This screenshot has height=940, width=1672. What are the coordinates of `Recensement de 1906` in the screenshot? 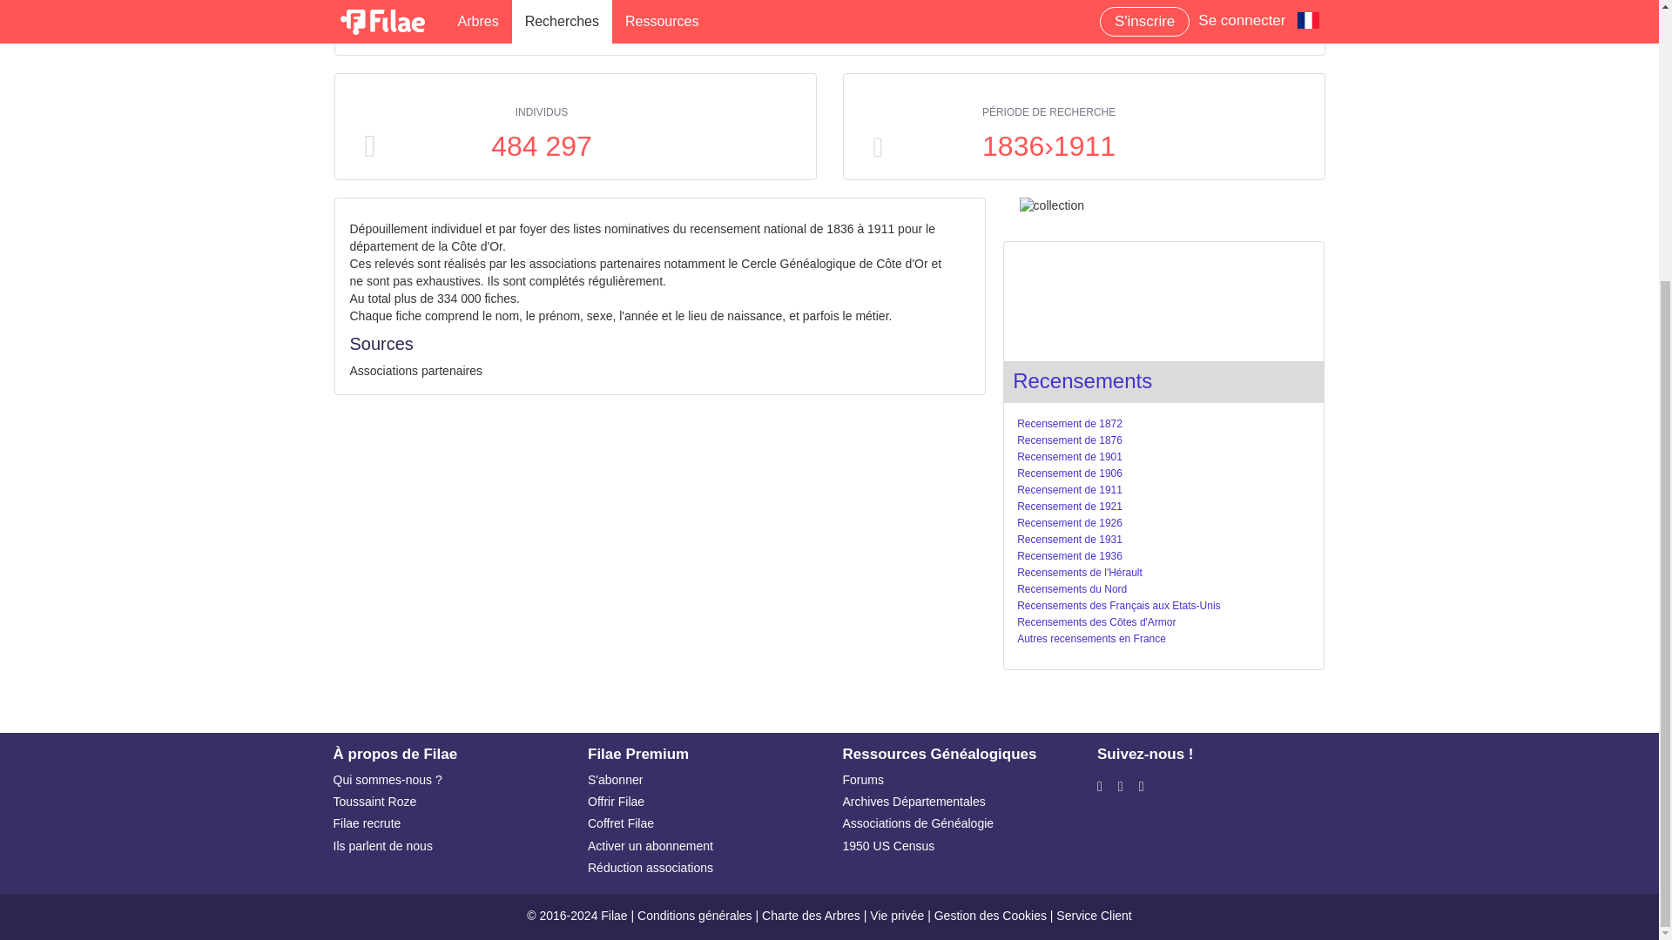 It's located at (1069, 473).